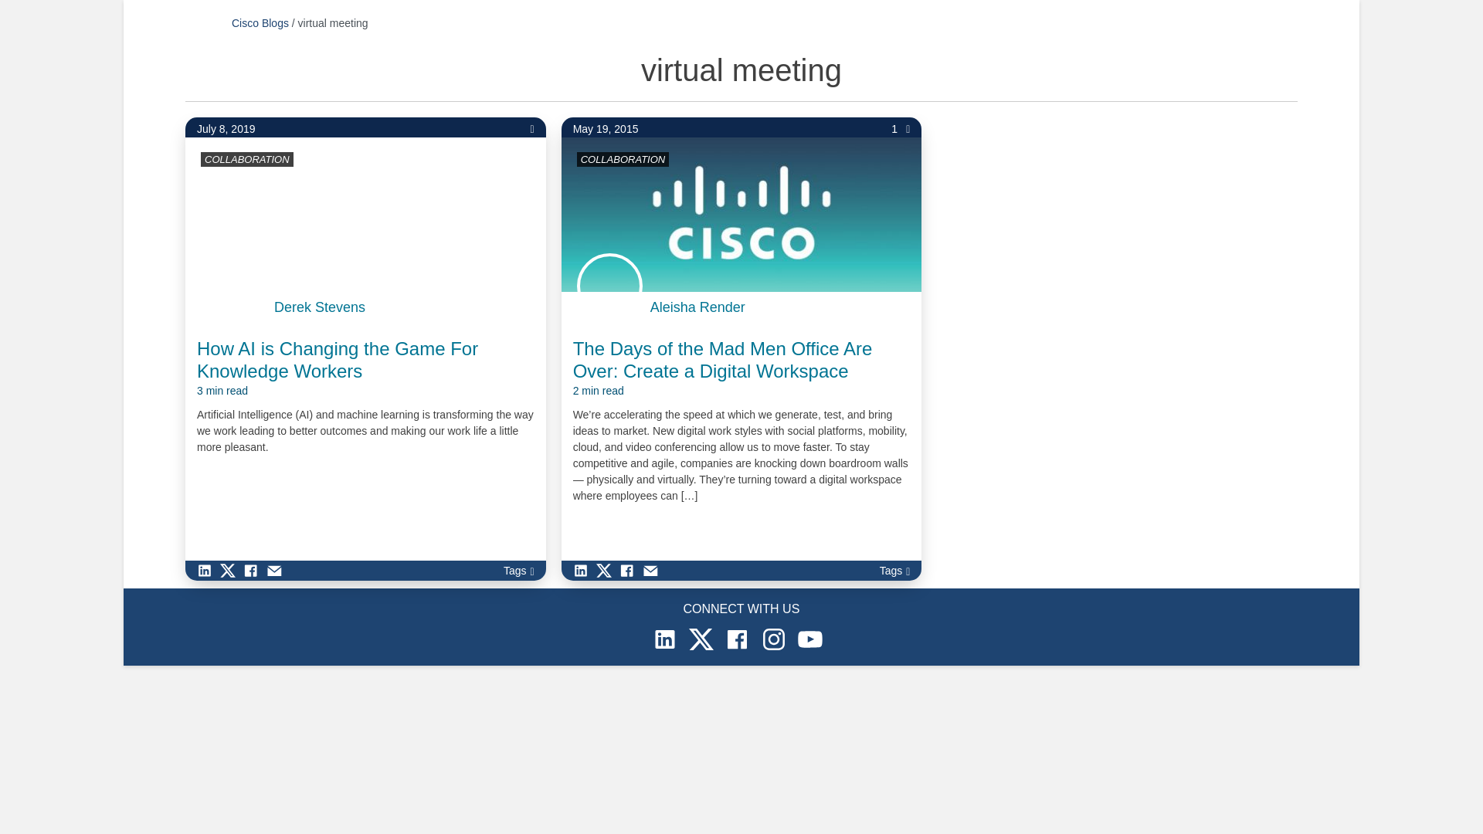 This screenshot has width=1483, height=834. Describe the element at coordinates (320, 307) in the screenshot. I see `Derek Stevens` at that location.